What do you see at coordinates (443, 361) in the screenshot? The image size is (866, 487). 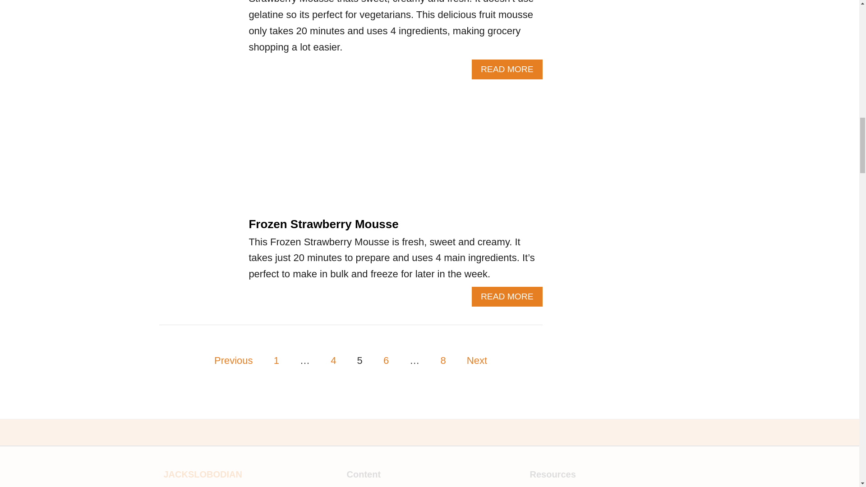 I see `Frozen Strawberry Mousse` at bounding box center [443, 361].